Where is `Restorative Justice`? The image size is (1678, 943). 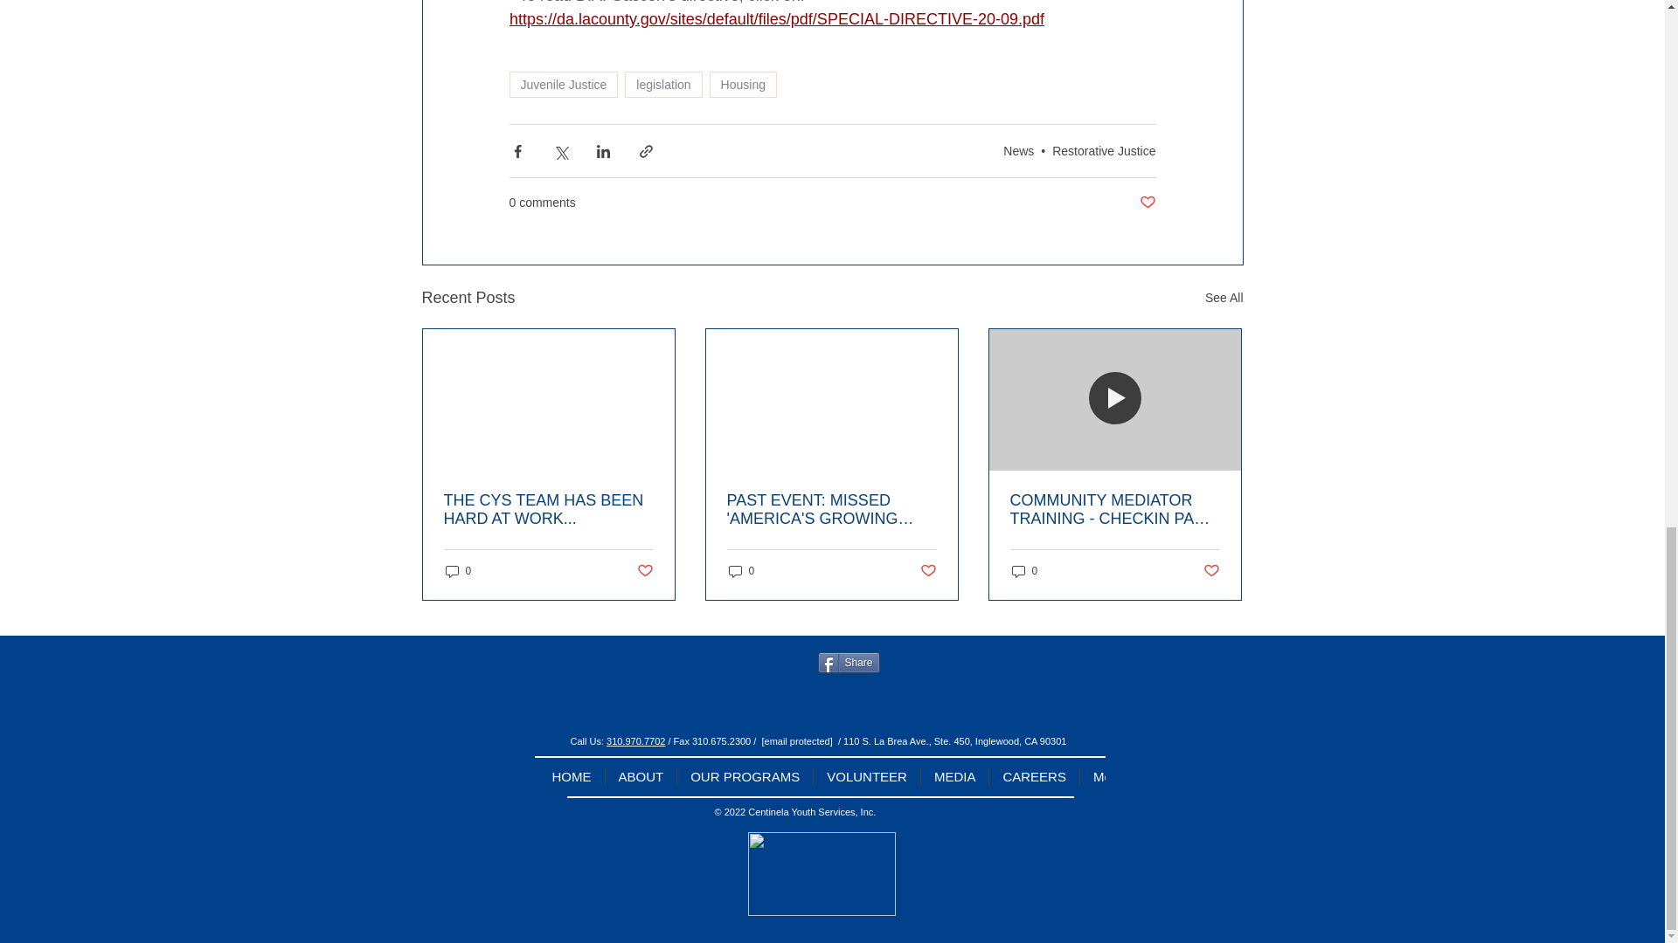 Restorative Justice is located at coordinates (1103, 151).